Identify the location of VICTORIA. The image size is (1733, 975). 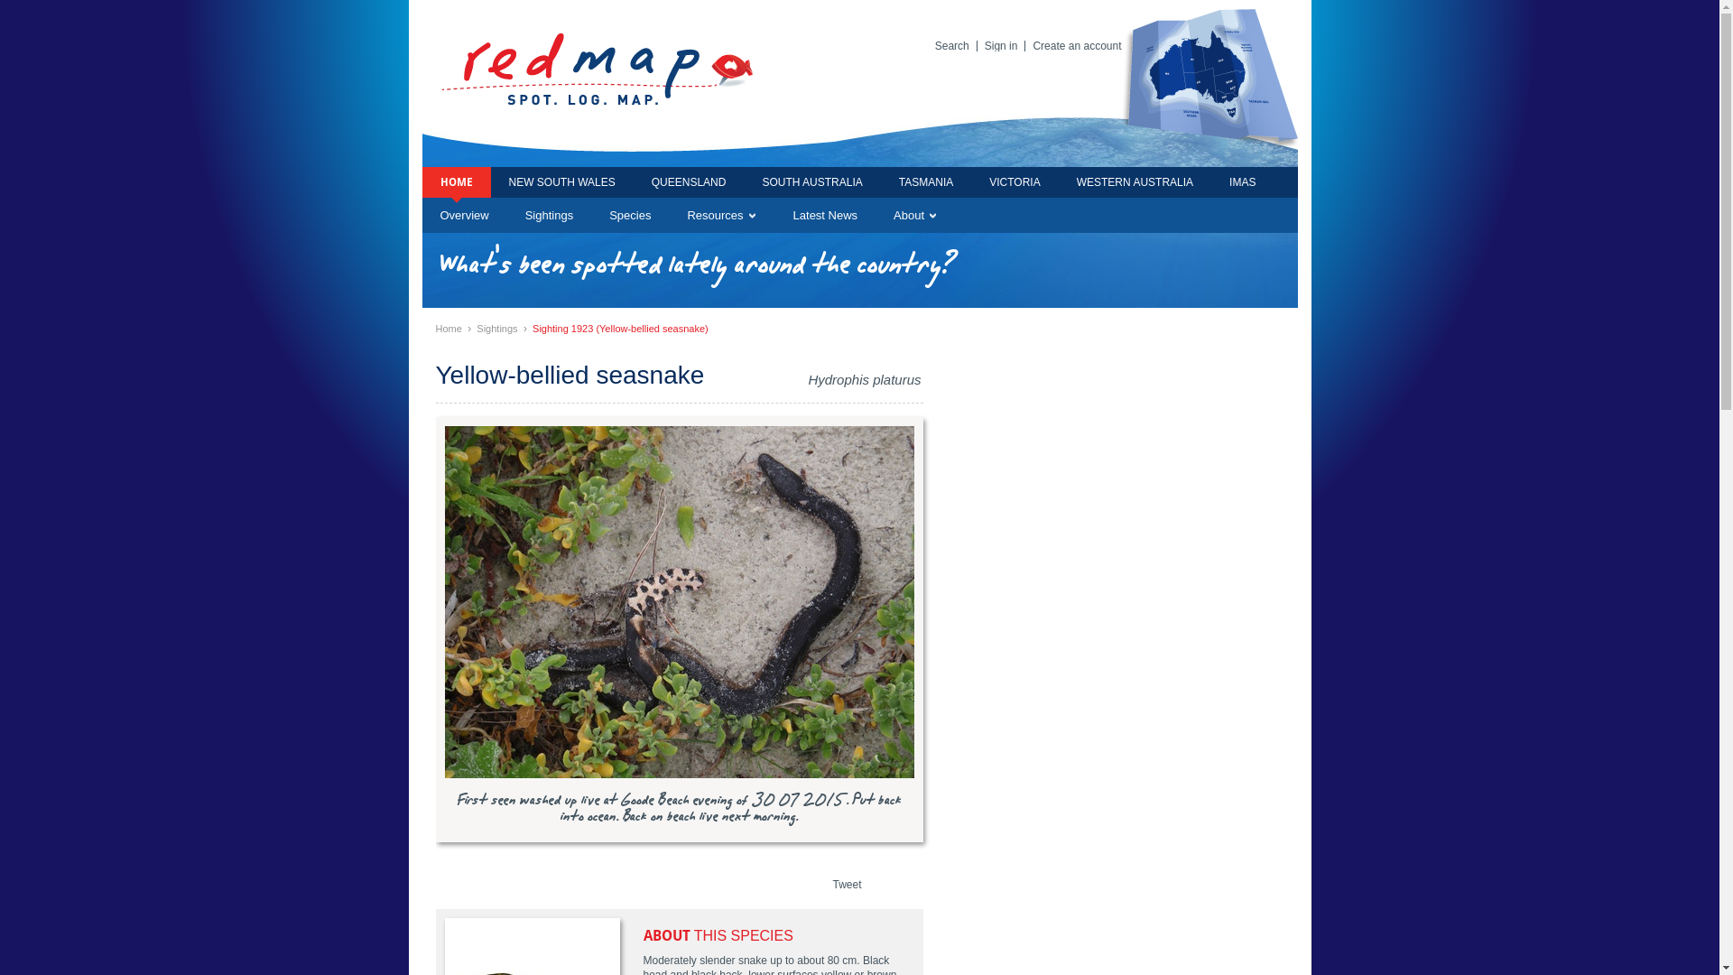
(1015, 182).